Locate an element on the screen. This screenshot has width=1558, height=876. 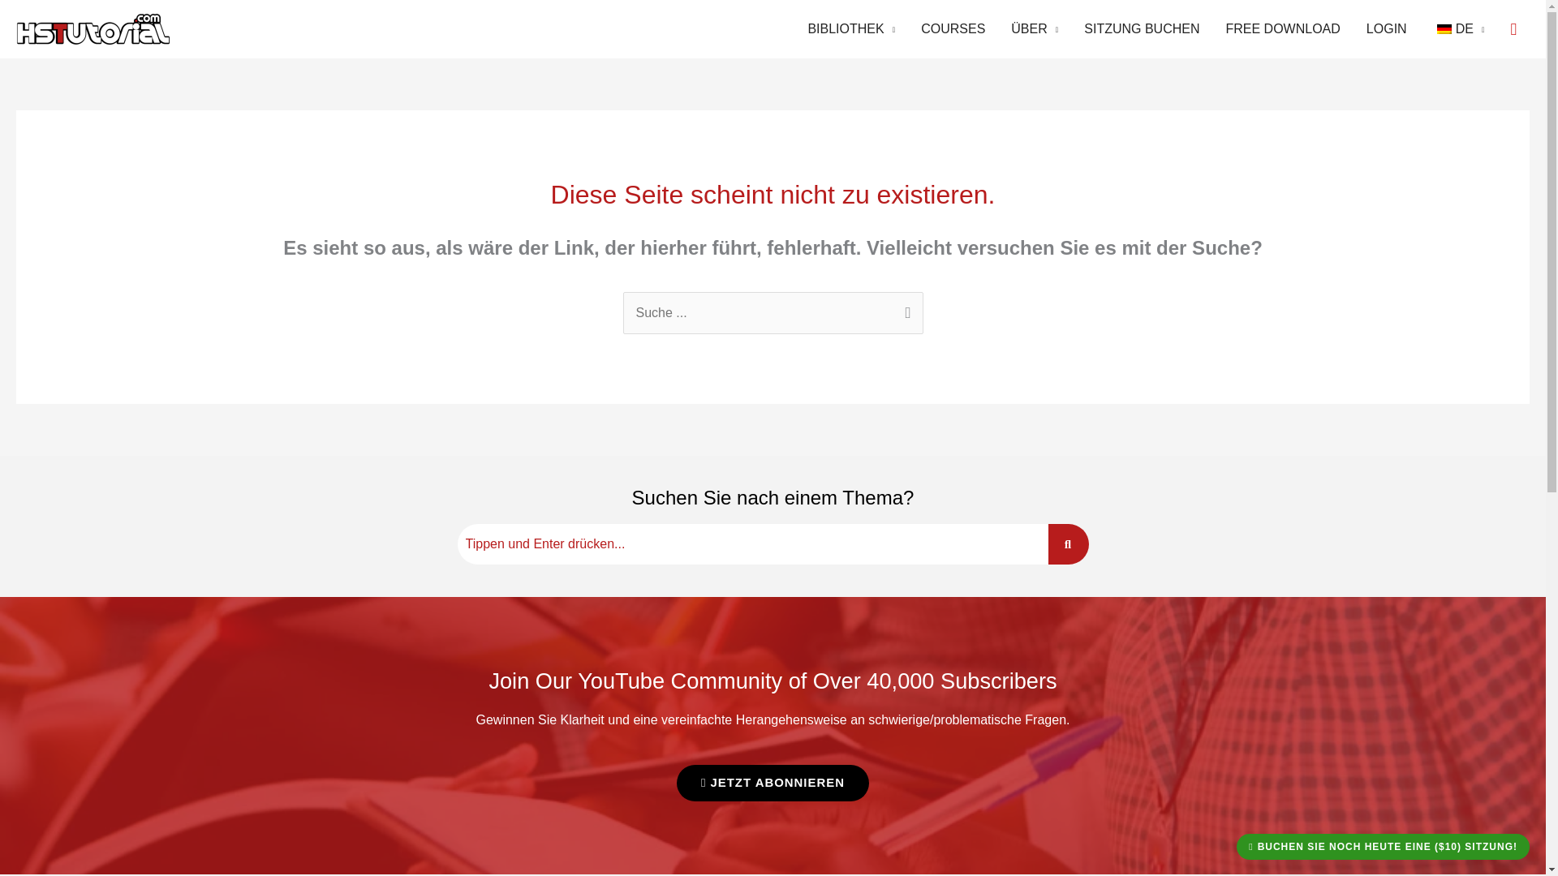
DE is located at coordinates (1458, 29).